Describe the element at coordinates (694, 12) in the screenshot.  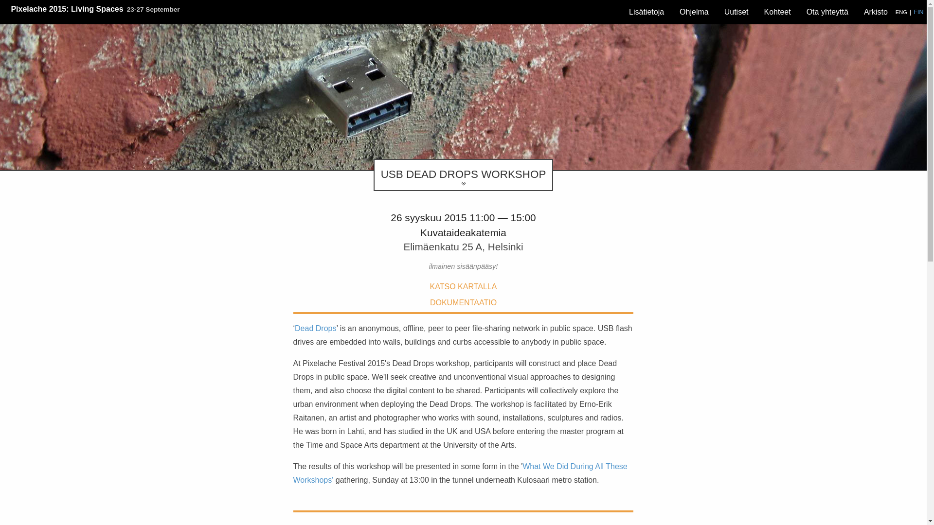
I see `Ohjelma` at that location.